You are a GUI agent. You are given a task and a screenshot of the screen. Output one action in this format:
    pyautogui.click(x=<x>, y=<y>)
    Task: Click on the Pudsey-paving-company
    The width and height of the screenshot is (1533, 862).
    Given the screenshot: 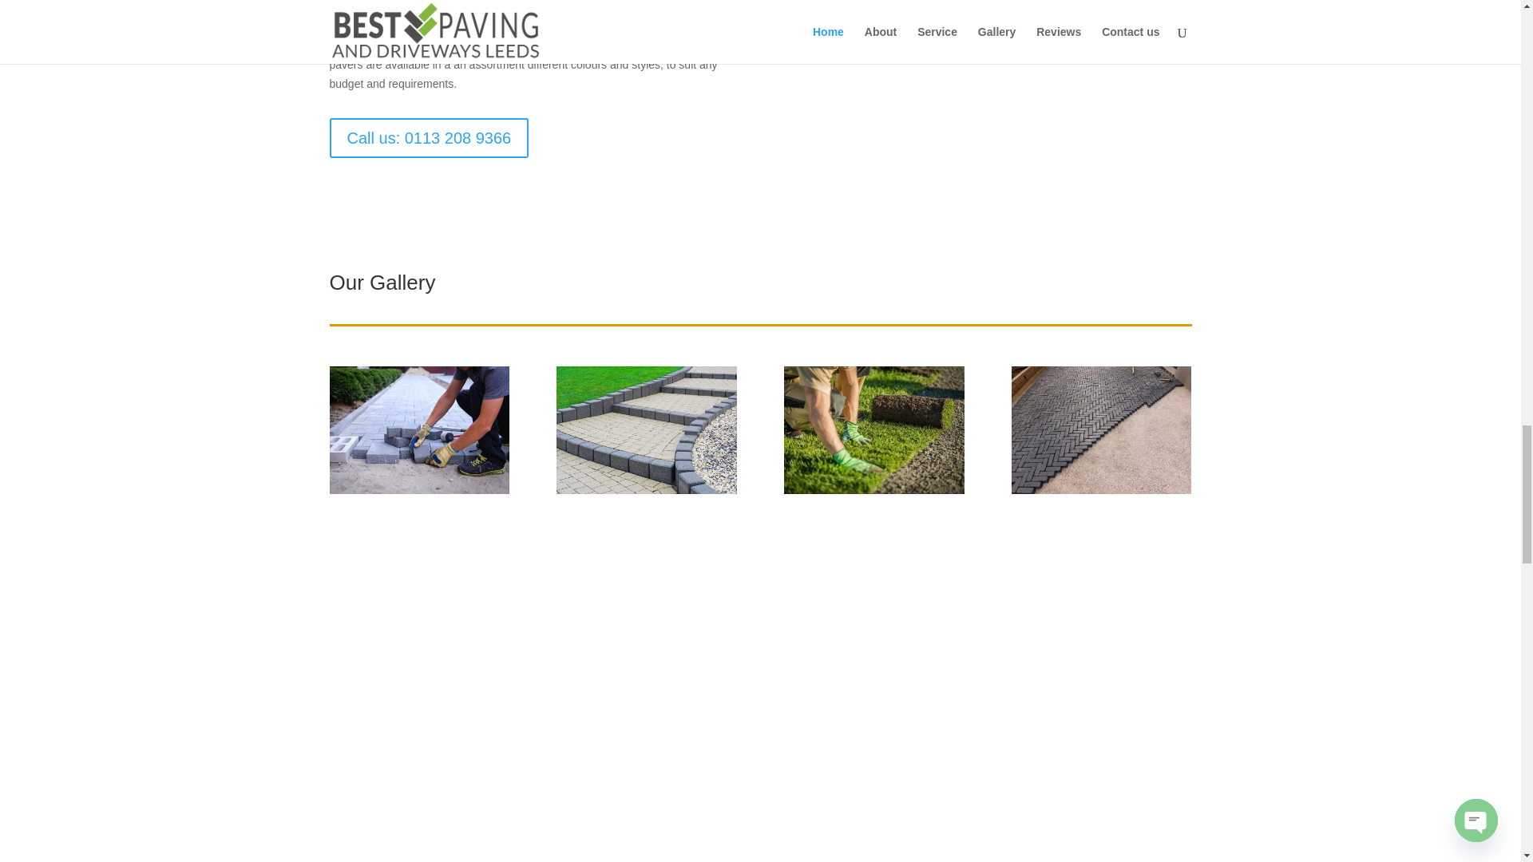 What is the action you would take?
    pyautogui.click(x=418, y=490)
    